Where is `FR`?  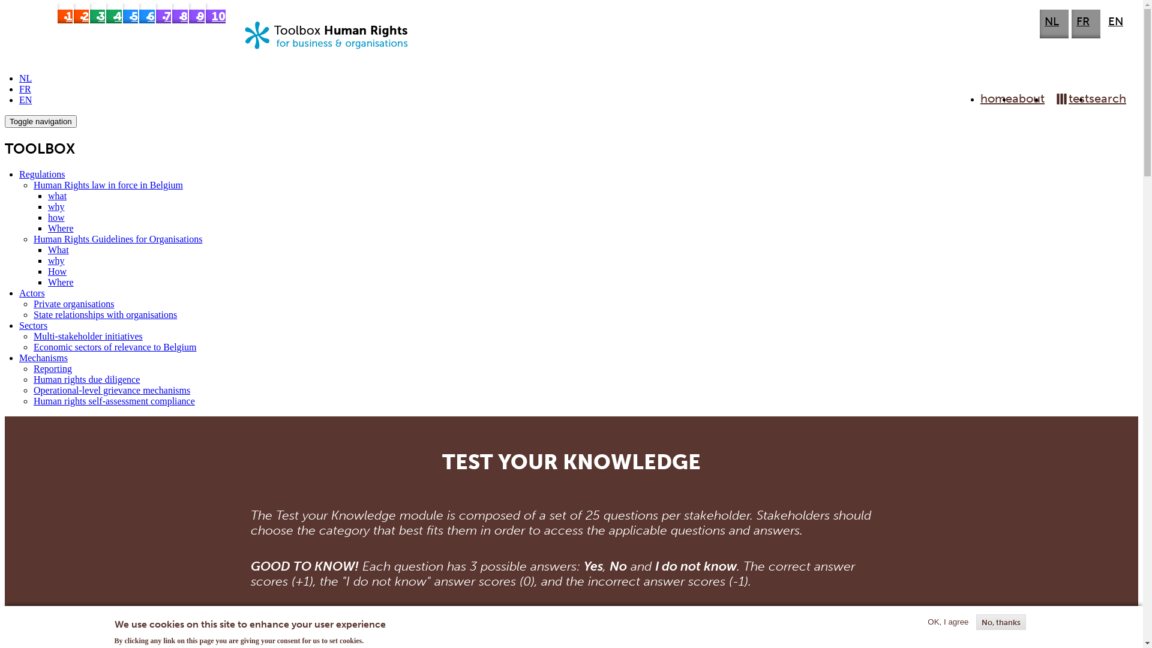 FR is located at coordinates (1083, 22).